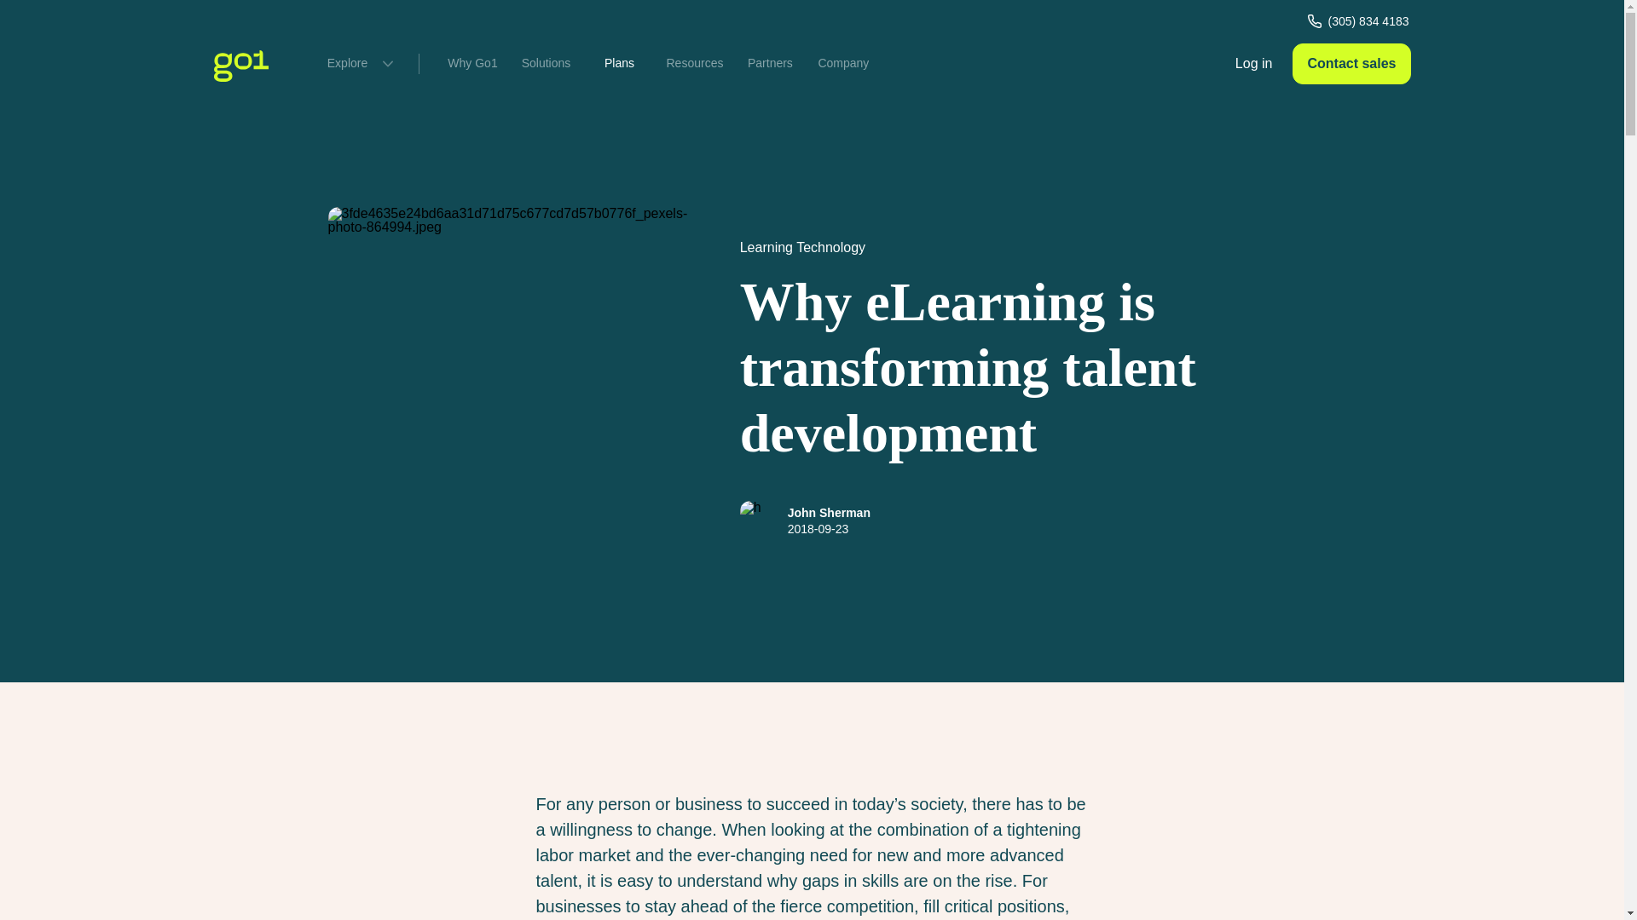  I want to click on Contact sales, so click(1351, 63).